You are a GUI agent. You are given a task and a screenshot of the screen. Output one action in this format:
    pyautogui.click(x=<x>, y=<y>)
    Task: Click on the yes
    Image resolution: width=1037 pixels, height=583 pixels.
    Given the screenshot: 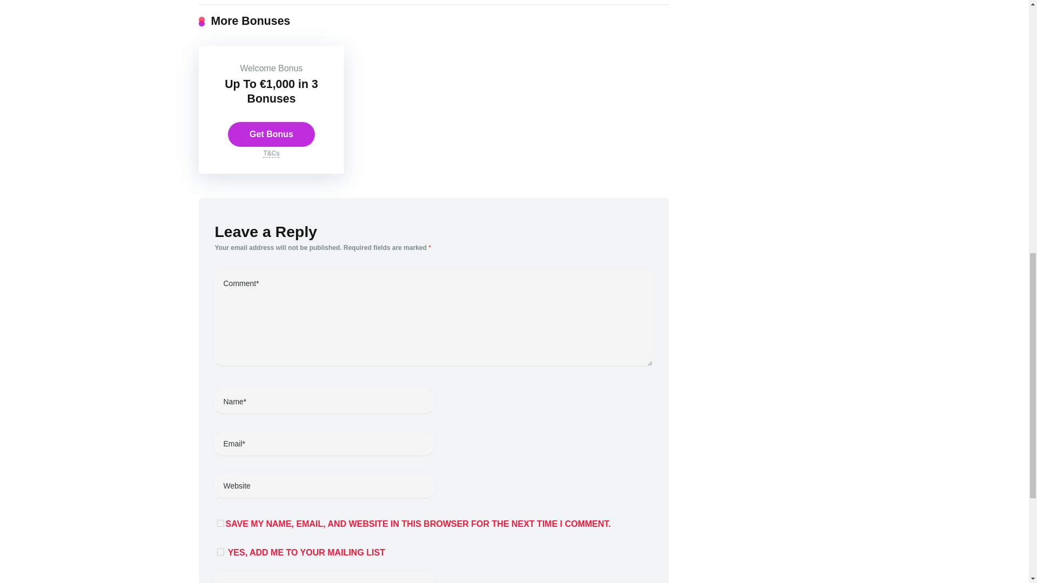 What is the action you would take?
    pyautogui.click(x=220, y=524)
    